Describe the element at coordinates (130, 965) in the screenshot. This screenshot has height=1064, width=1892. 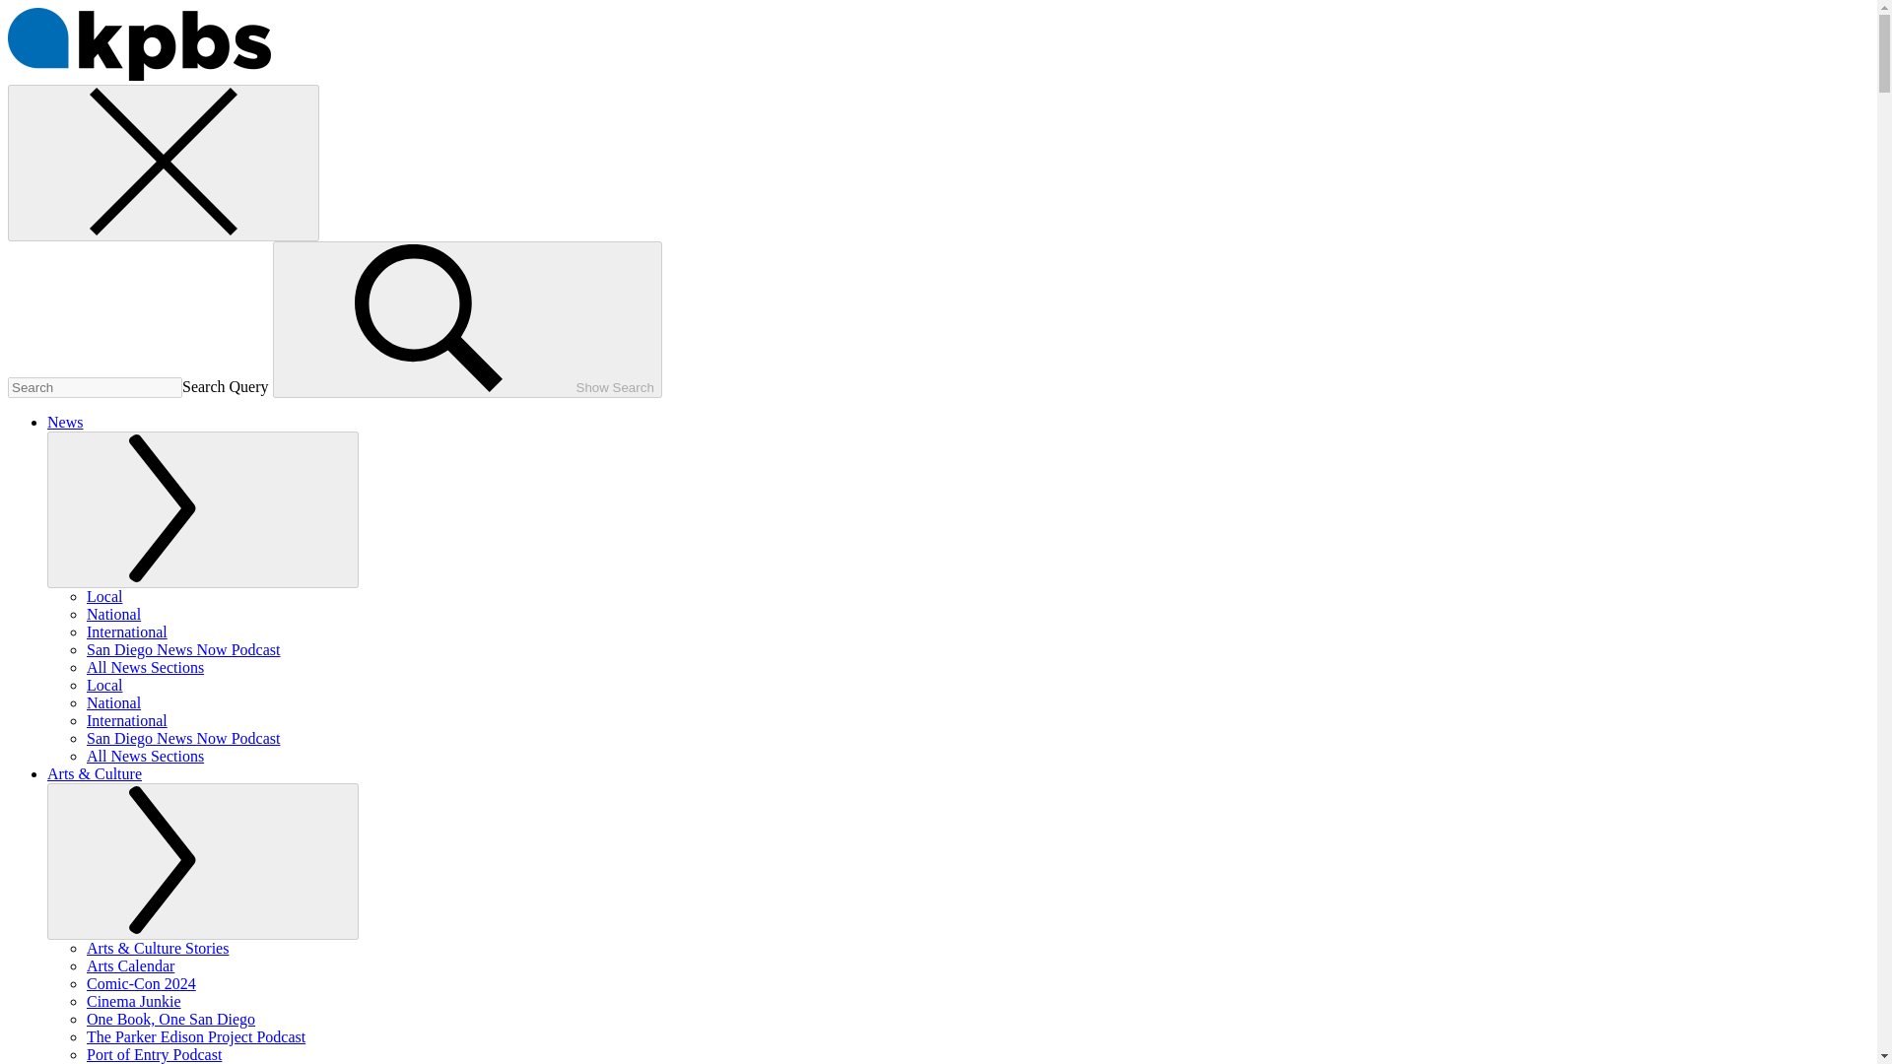
I see `Arts Calendar` at that location.